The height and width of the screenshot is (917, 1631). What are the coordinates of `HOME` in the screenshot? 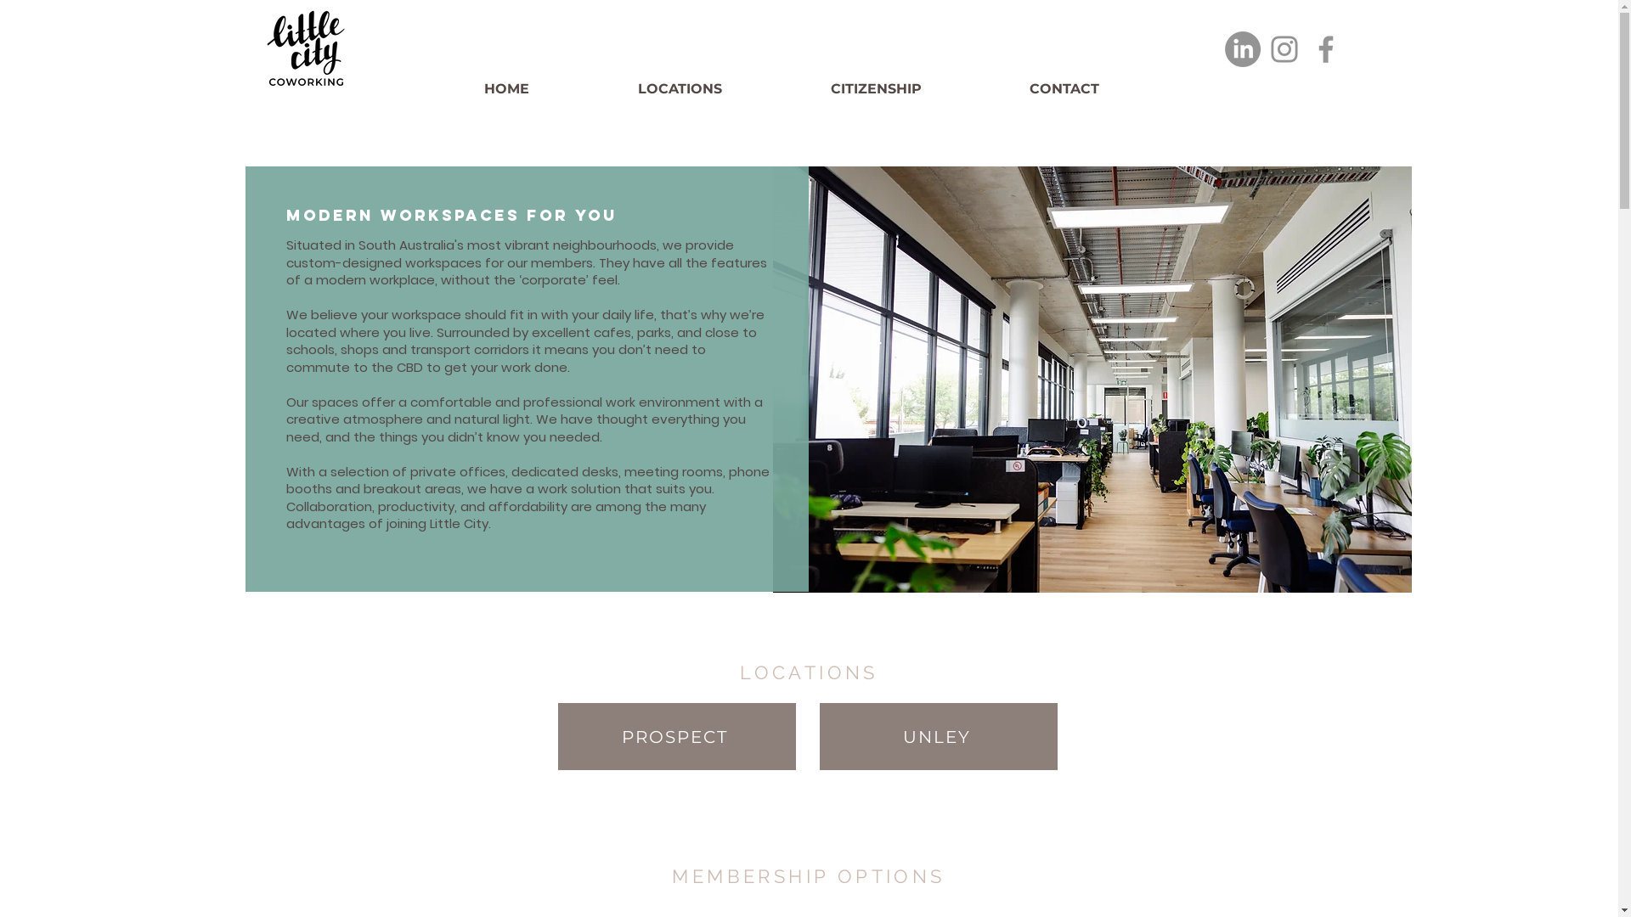 It's located at (552, 89).